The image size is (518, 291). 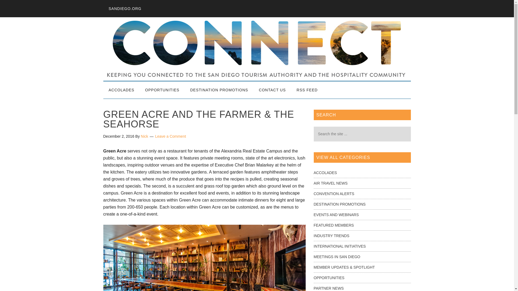 I want to click on OPPORTUNITIES, so click(x=329, y=278).